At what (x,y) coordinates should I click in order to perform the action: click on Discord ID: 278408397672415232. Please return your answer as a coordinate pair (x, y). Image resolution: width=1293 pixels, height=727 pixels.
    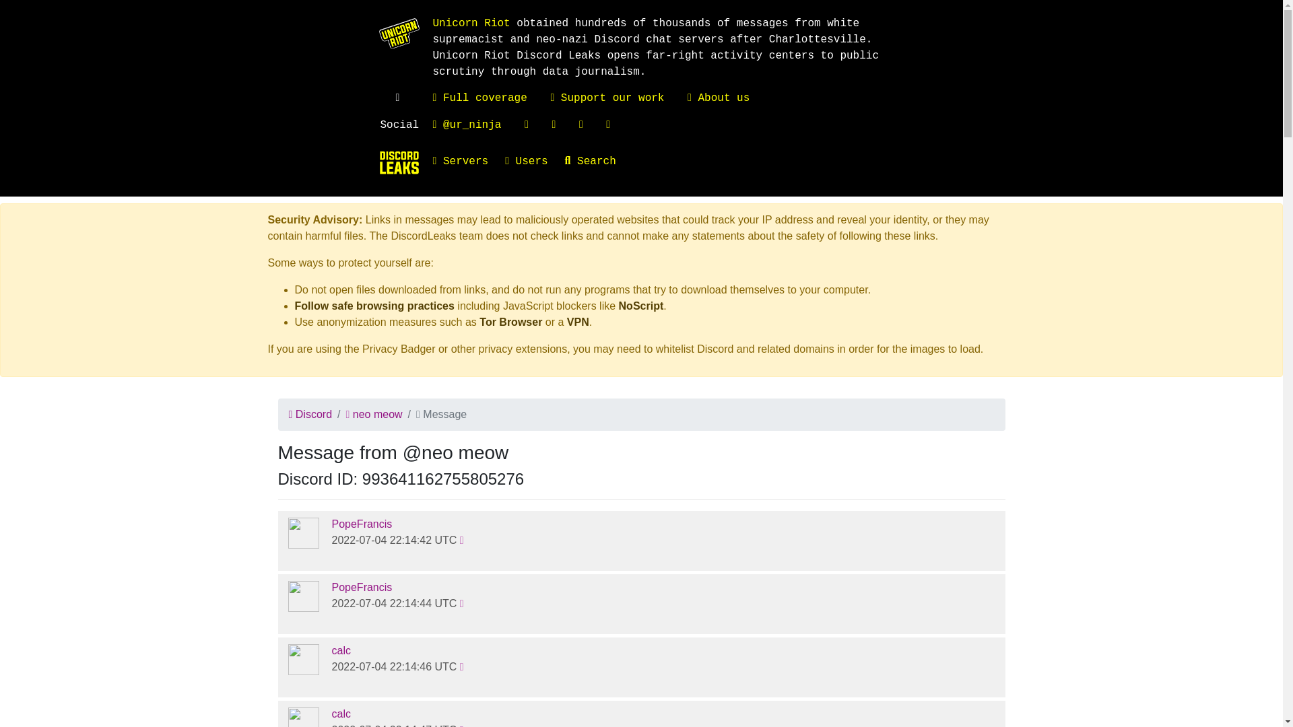
    Looking at the image, I should click on (361, 524).